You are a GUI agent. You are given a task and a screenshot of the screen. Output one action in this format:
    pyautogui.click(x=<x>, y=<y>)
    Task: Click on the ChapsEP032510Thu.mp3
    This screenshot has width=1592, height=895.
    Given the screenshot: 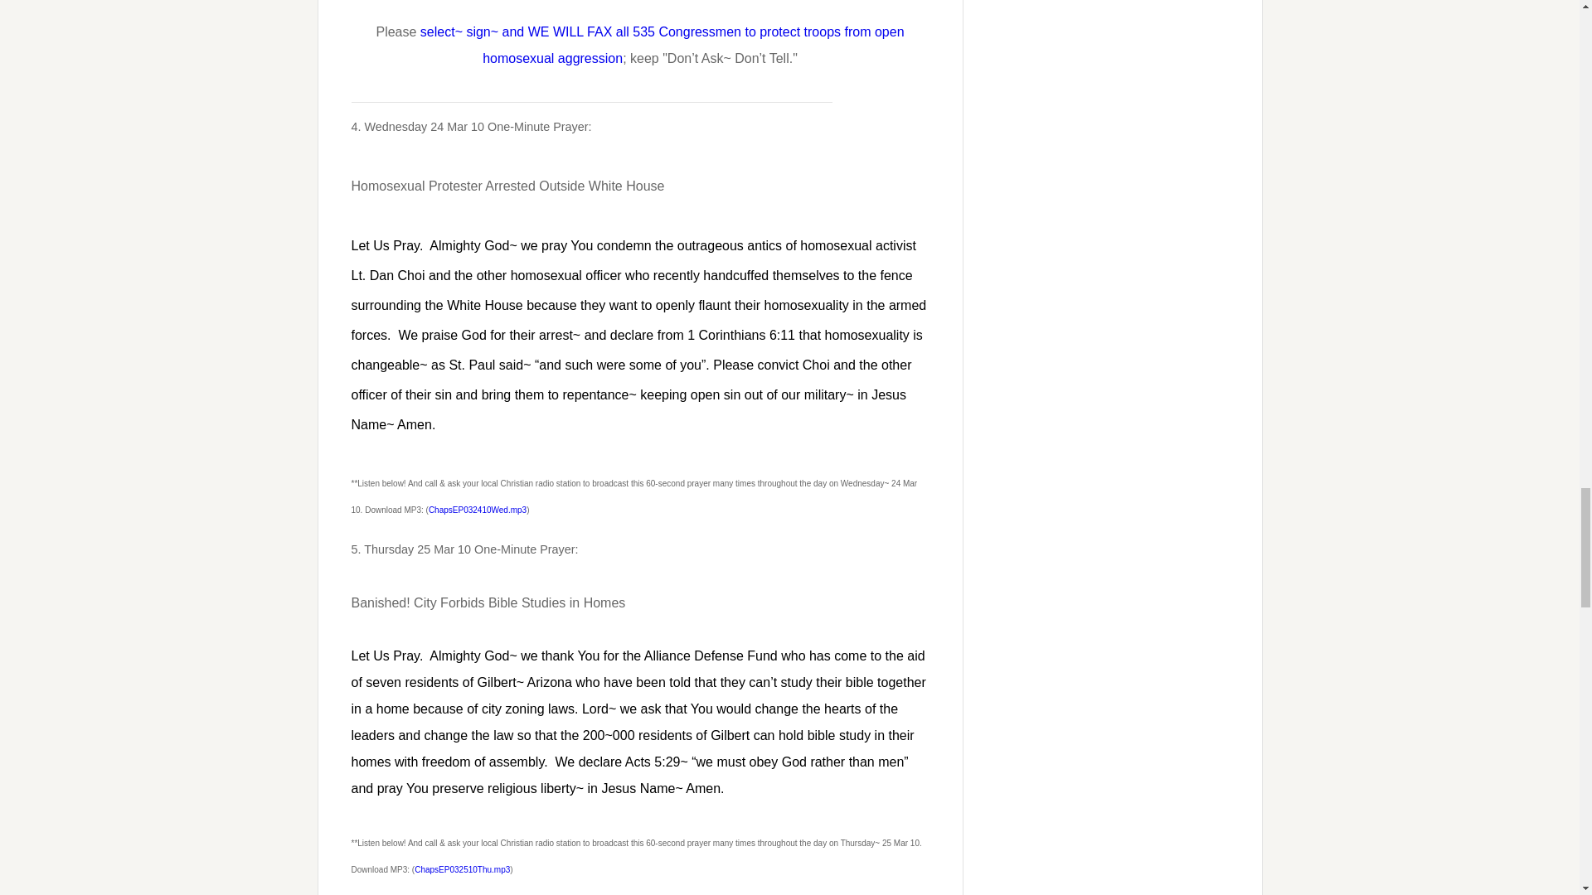 What is the action you would take?
    pyautogui.click(x=461, y=870)
    